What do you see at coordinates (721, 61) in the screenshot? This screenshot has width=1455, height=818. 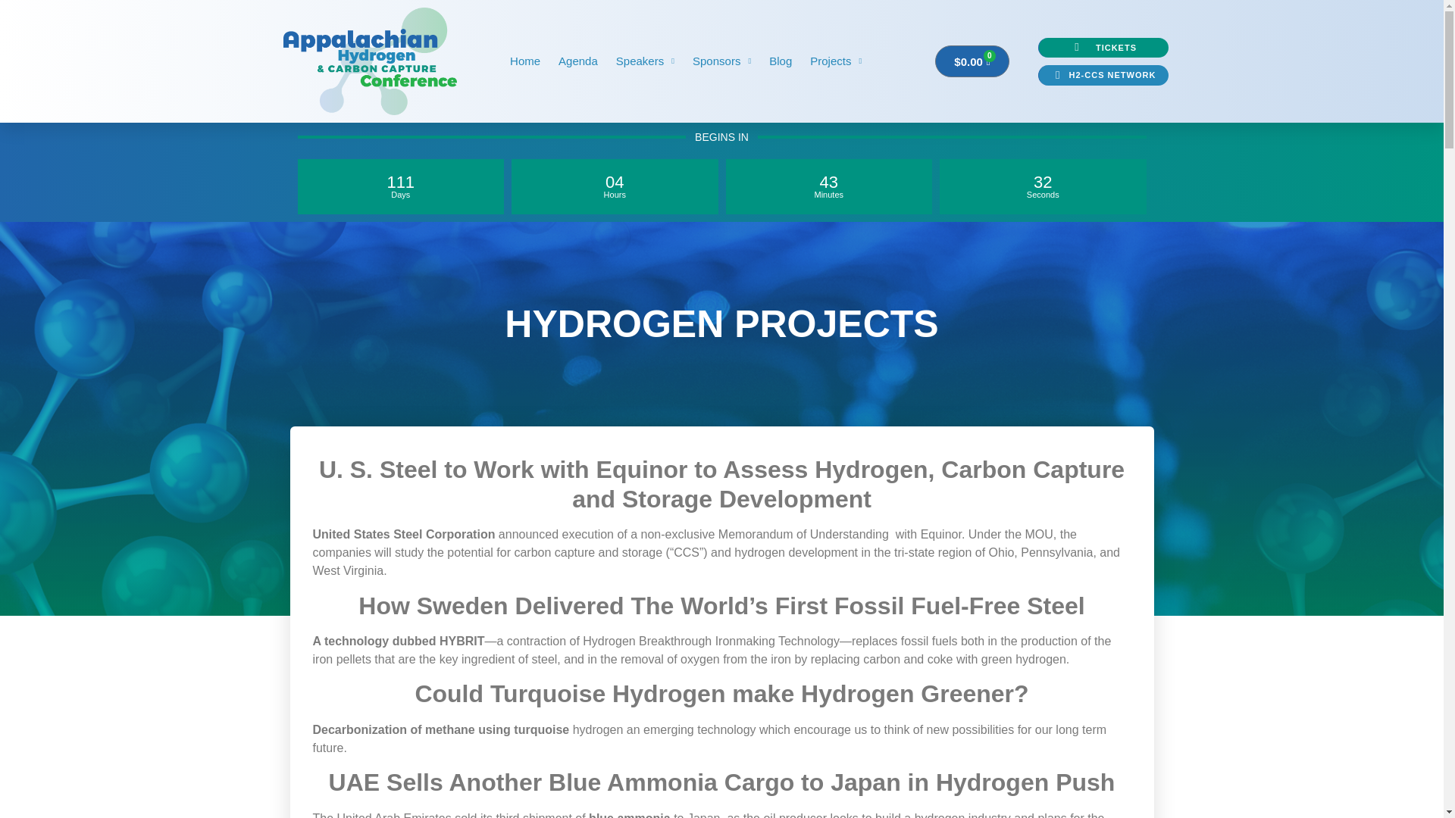 I see `Sponsors` at bounding box center [721, 61].